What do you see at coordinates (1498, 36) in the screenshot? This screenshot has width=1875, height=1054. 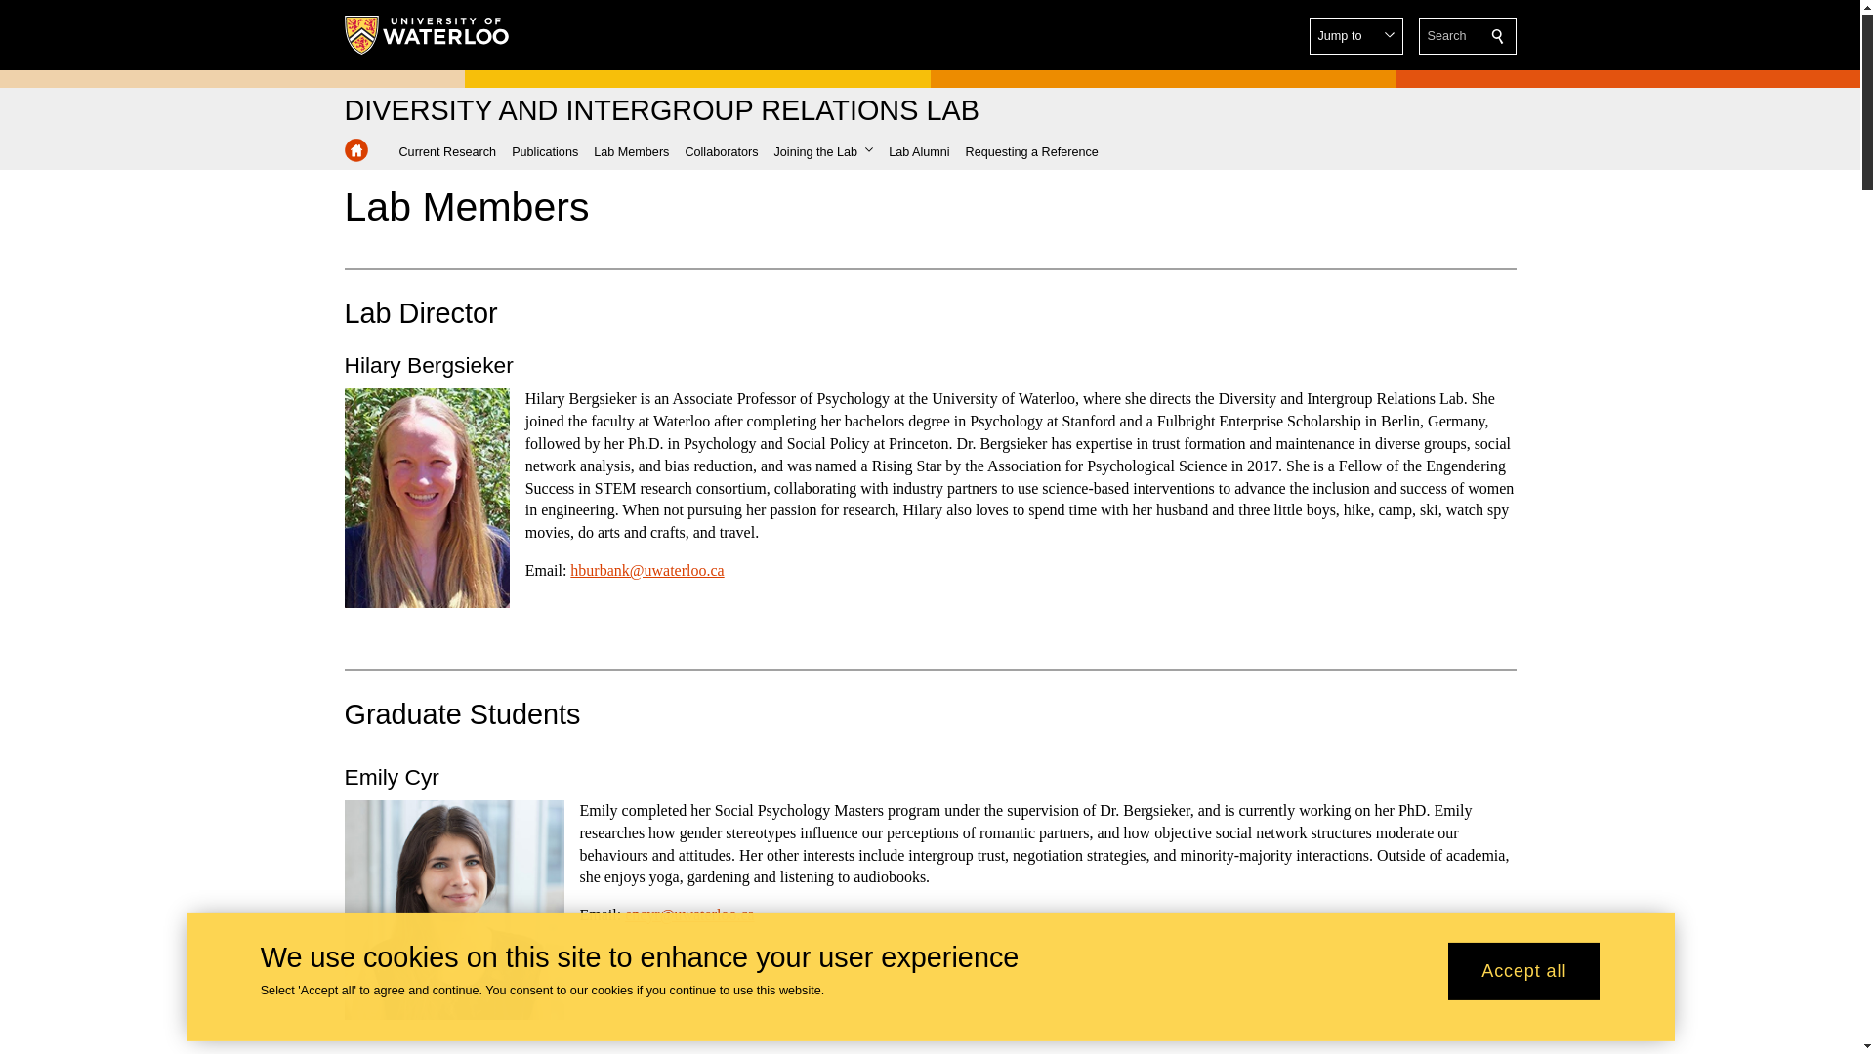 I see `Search` at bounding box center [1498, 36].